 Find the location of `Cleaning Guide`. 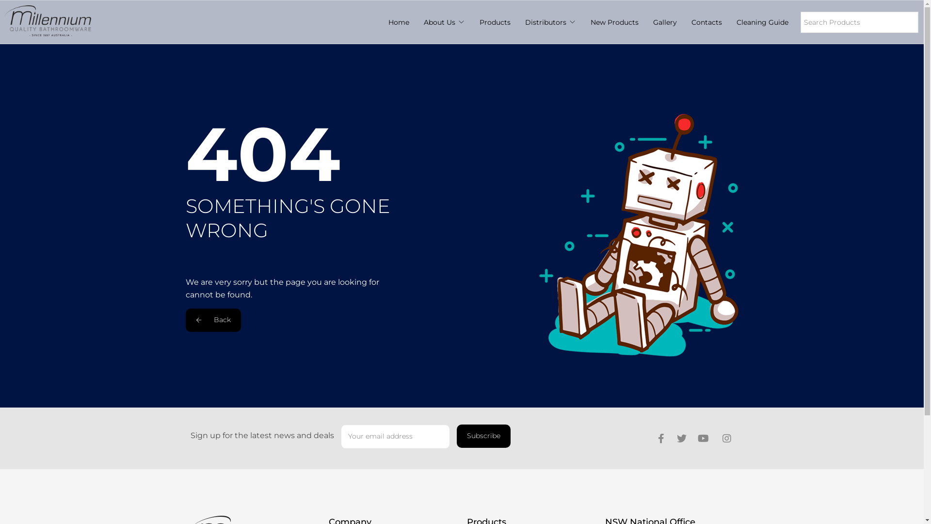

Cleaning Guide is located at coordinates (762, 22).